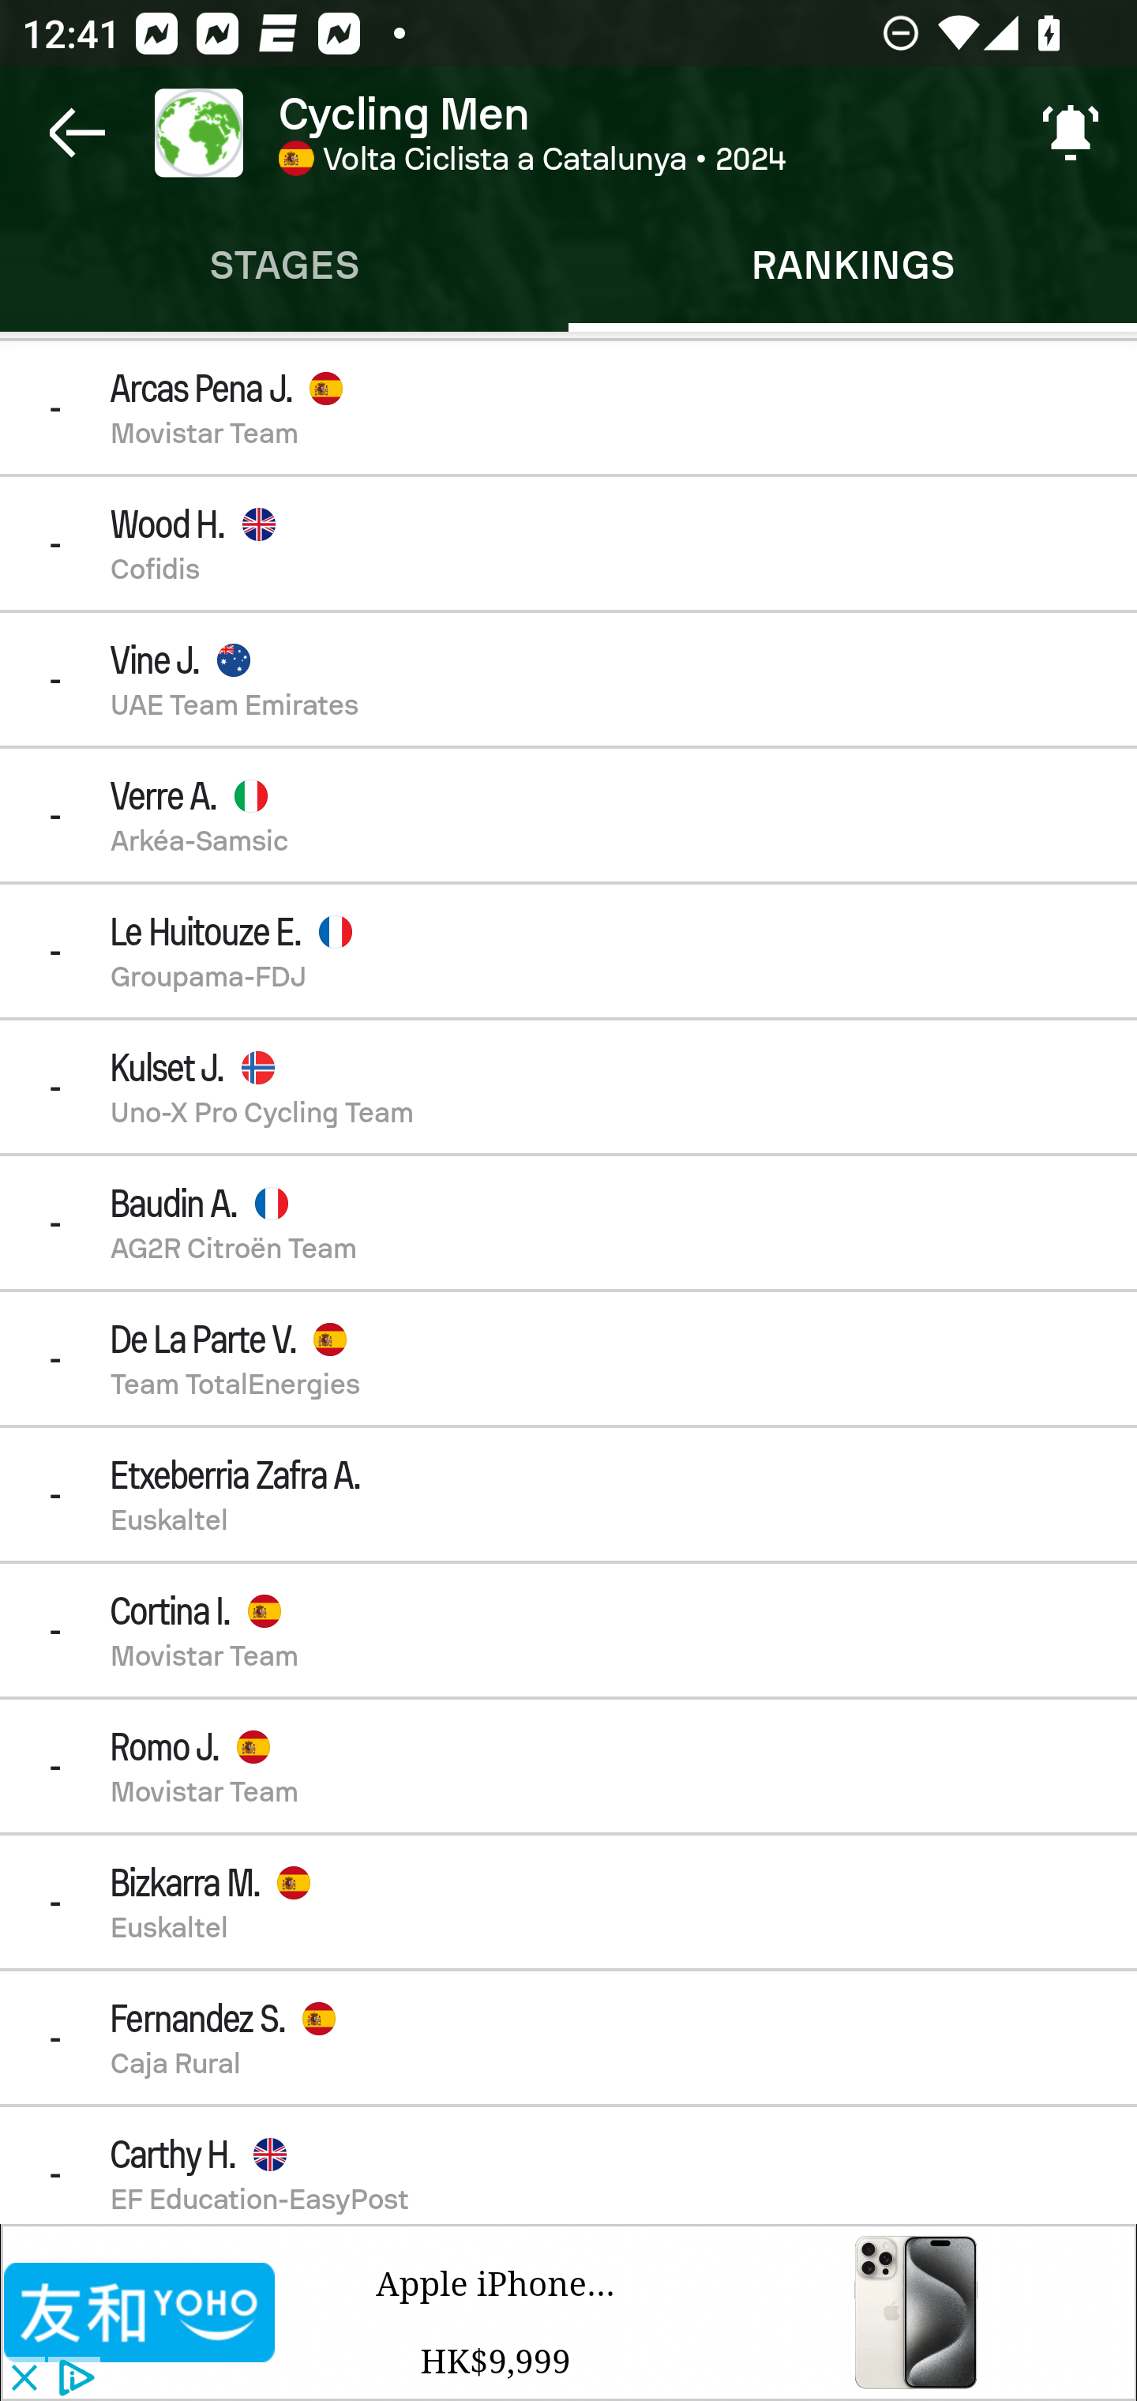  I want to click on - Fernandez S. Caja Rural, so click(568, 2037).